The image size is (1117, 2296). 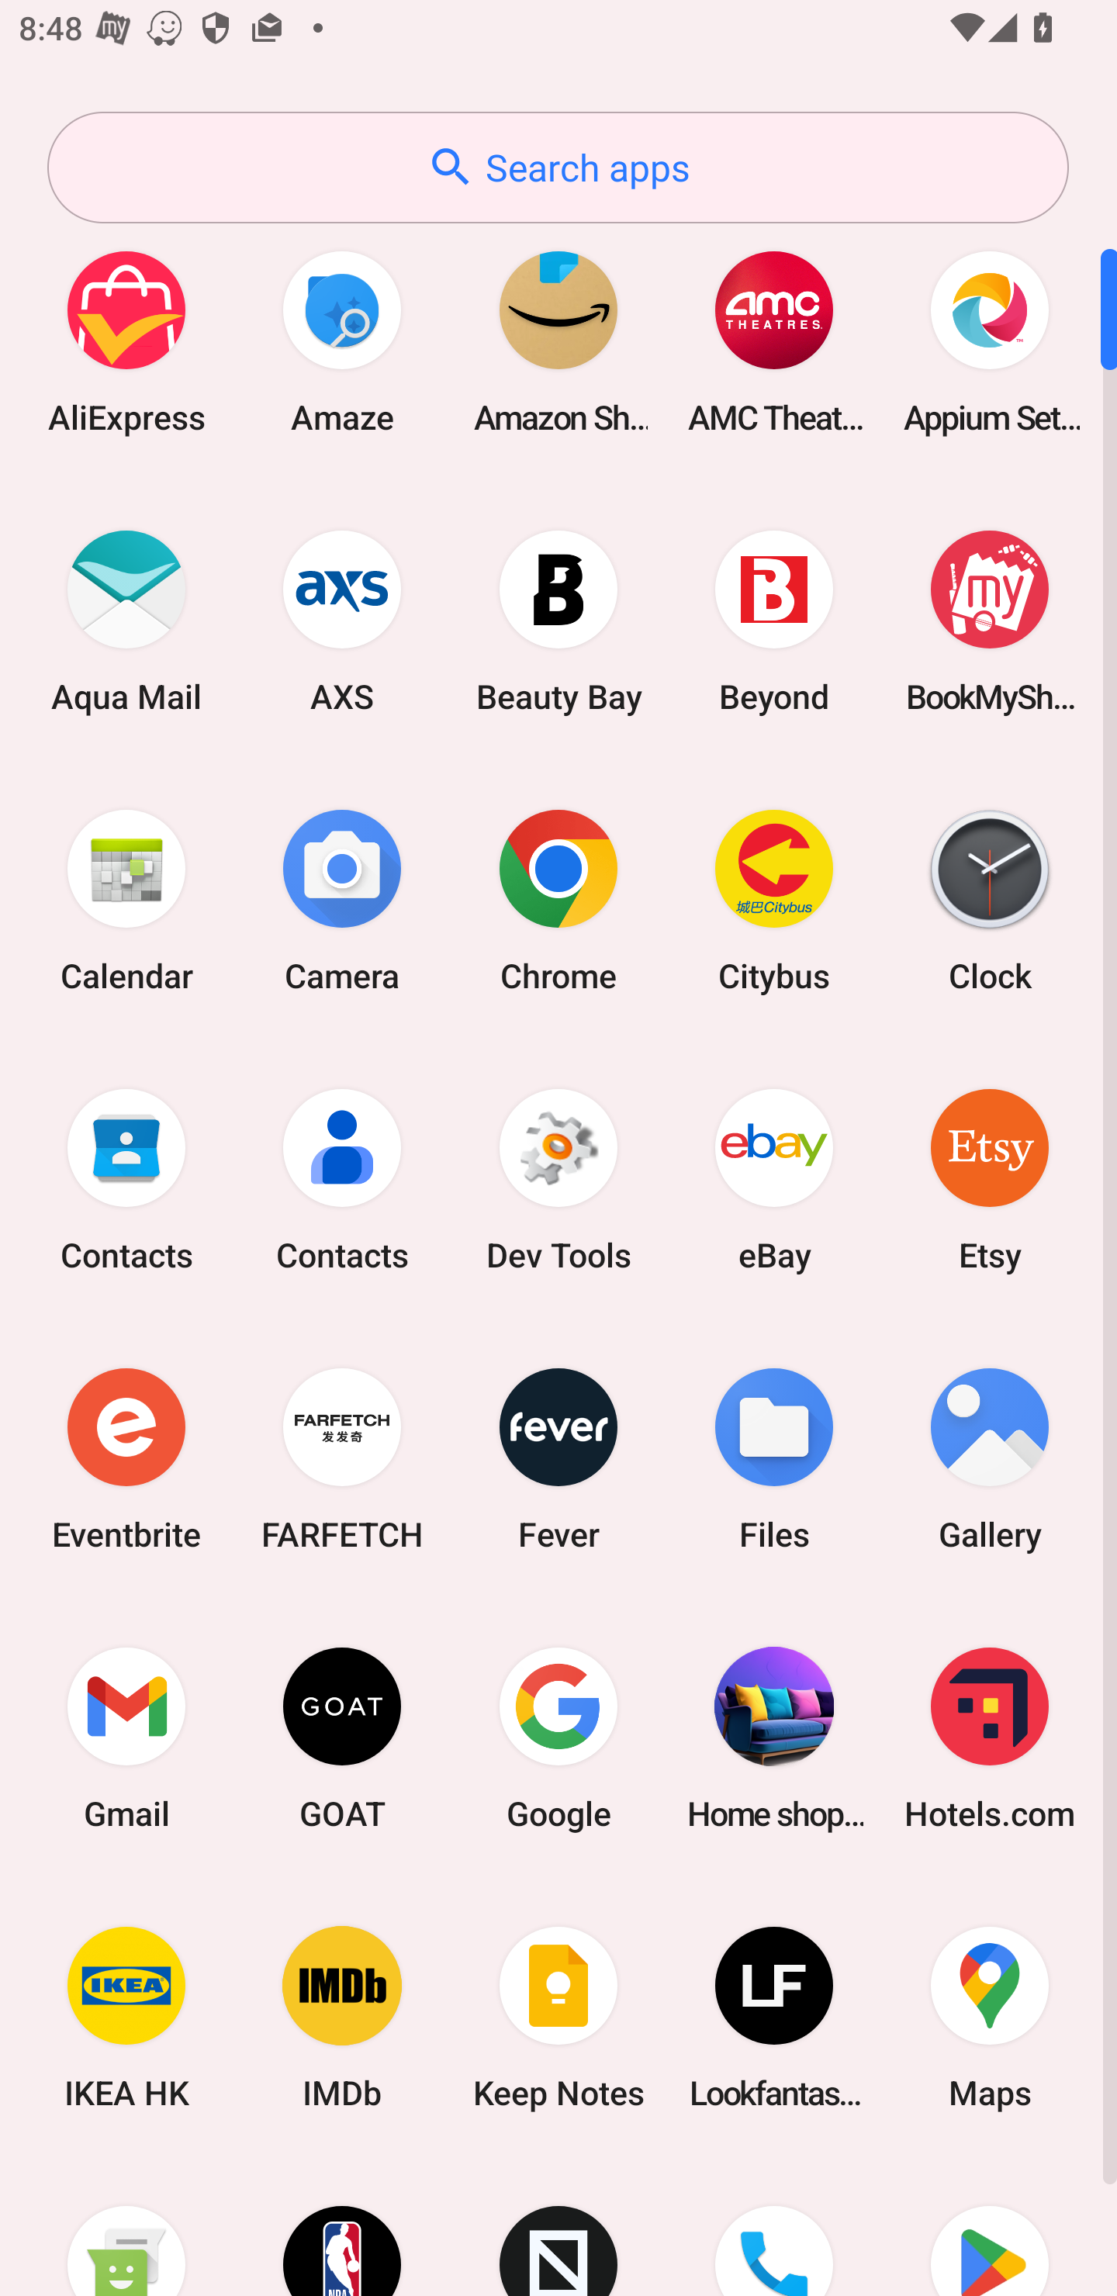 I want to click on IKEA HK, so click(x=126, y=2018).